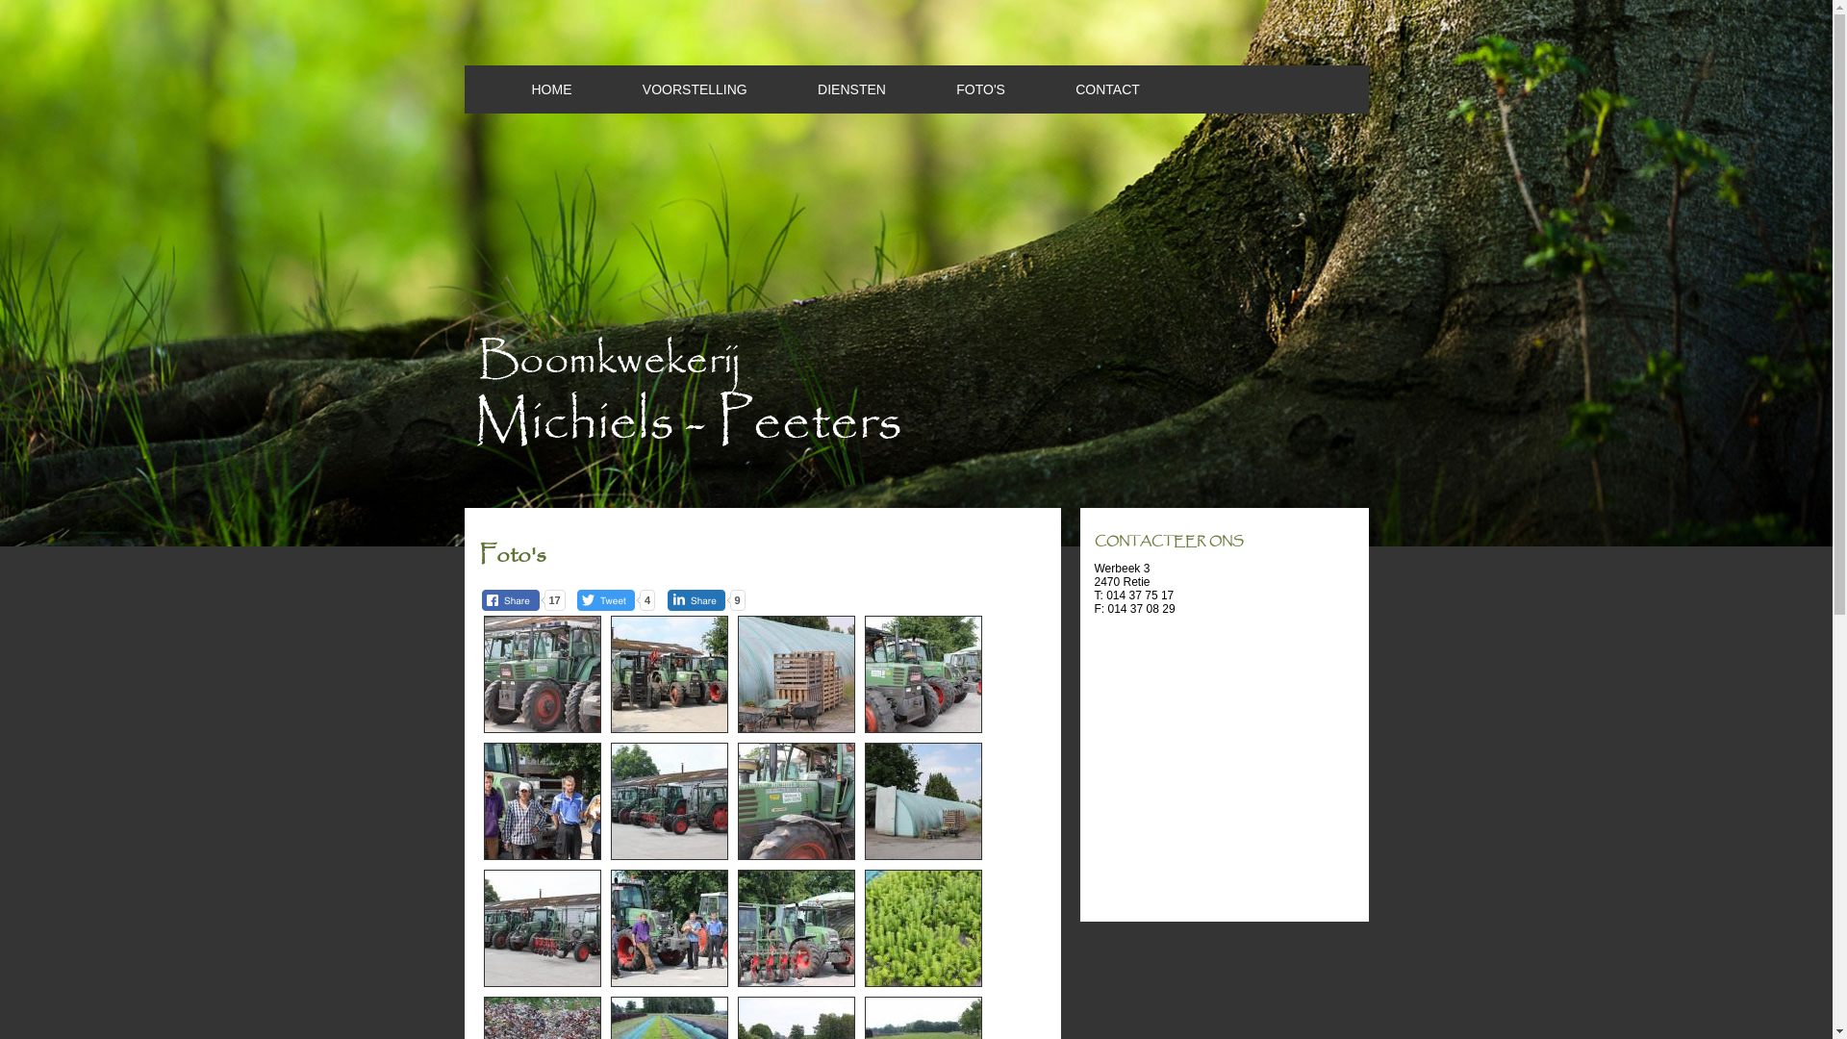 Image resolution: width=1847 pixels, height=1039 pixels. What do you see at coordinates (115, 0) in the screenshot?
I see `Overslaan en naar de algemene inhoud gaan` at bounding box center [115, 0].